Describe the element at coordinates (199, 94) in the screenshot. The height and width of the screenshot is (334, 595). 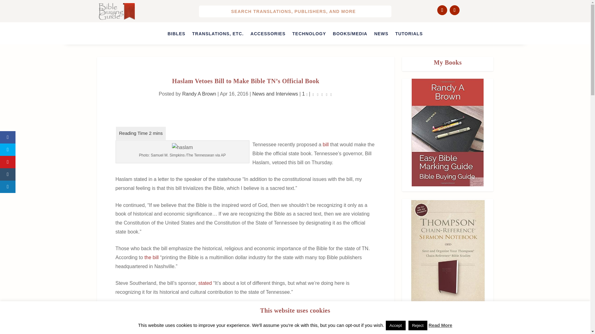
I see `Randy A Brown` at that location.